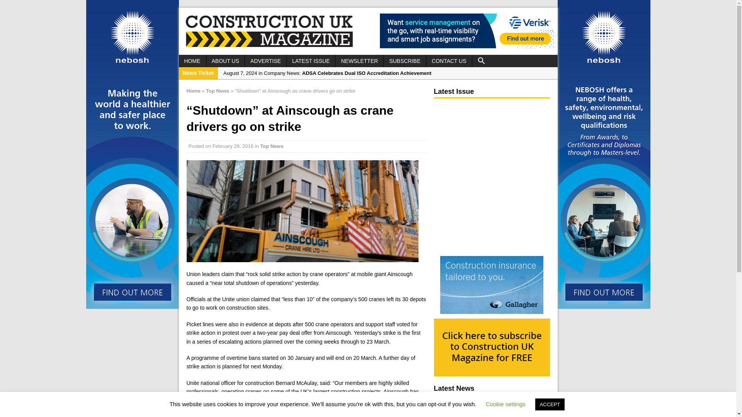 This screenshot has width=742, height=417. What do you see at coordinates (218, 91) in the screenshot?
I see `Top News` at bounding box center [218, 91].